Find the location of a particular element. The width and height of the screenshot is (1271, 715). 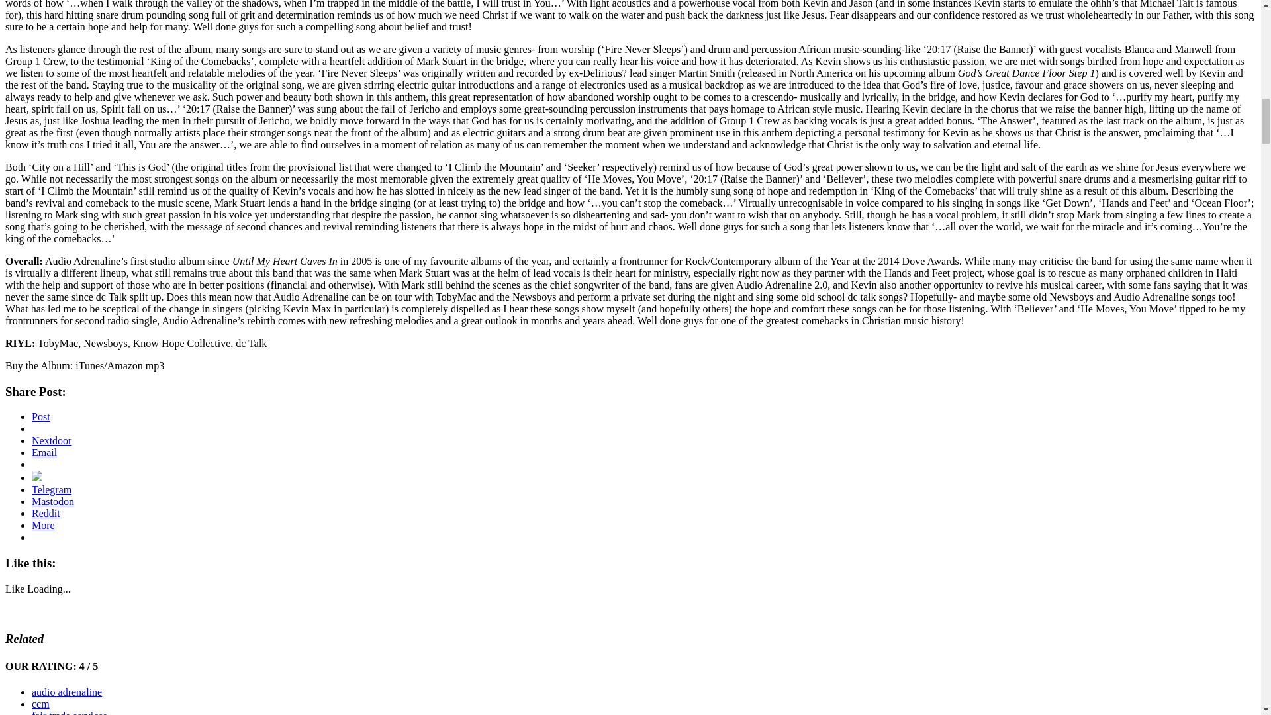

Email is located at coordinates (44, 453).